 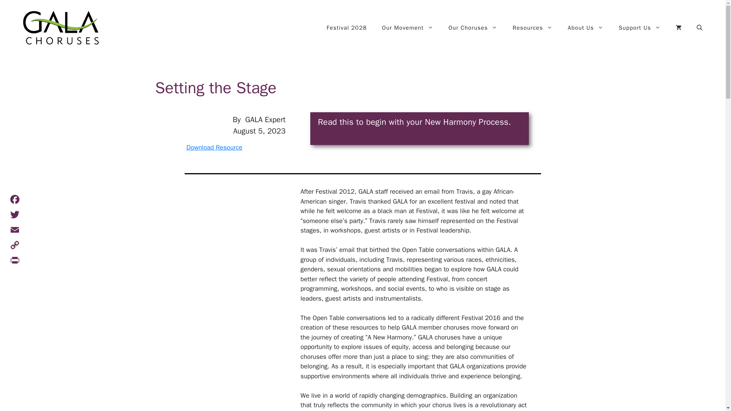 I want to click on Festival 2028, so click(x=346, y=27).